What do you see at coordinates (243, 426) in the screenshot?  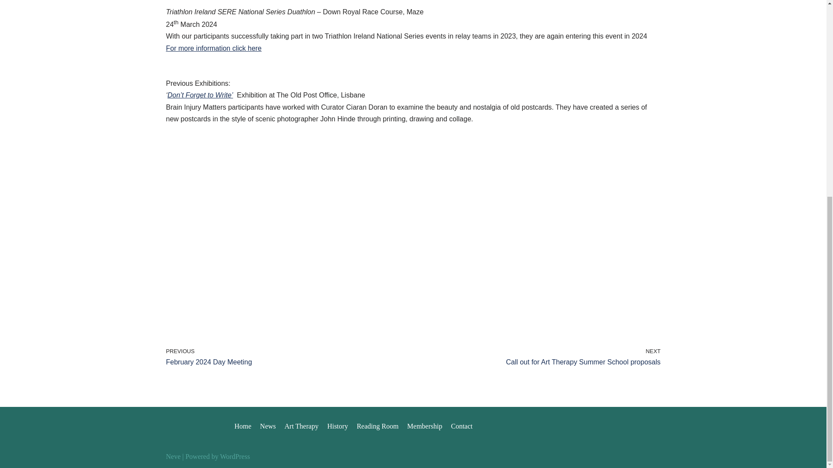 I see `Home` at bounding box center [243, 426].